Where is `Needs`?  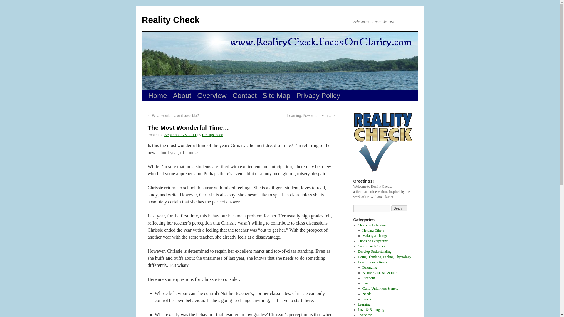 Needs is located at coordinates (367, 294).